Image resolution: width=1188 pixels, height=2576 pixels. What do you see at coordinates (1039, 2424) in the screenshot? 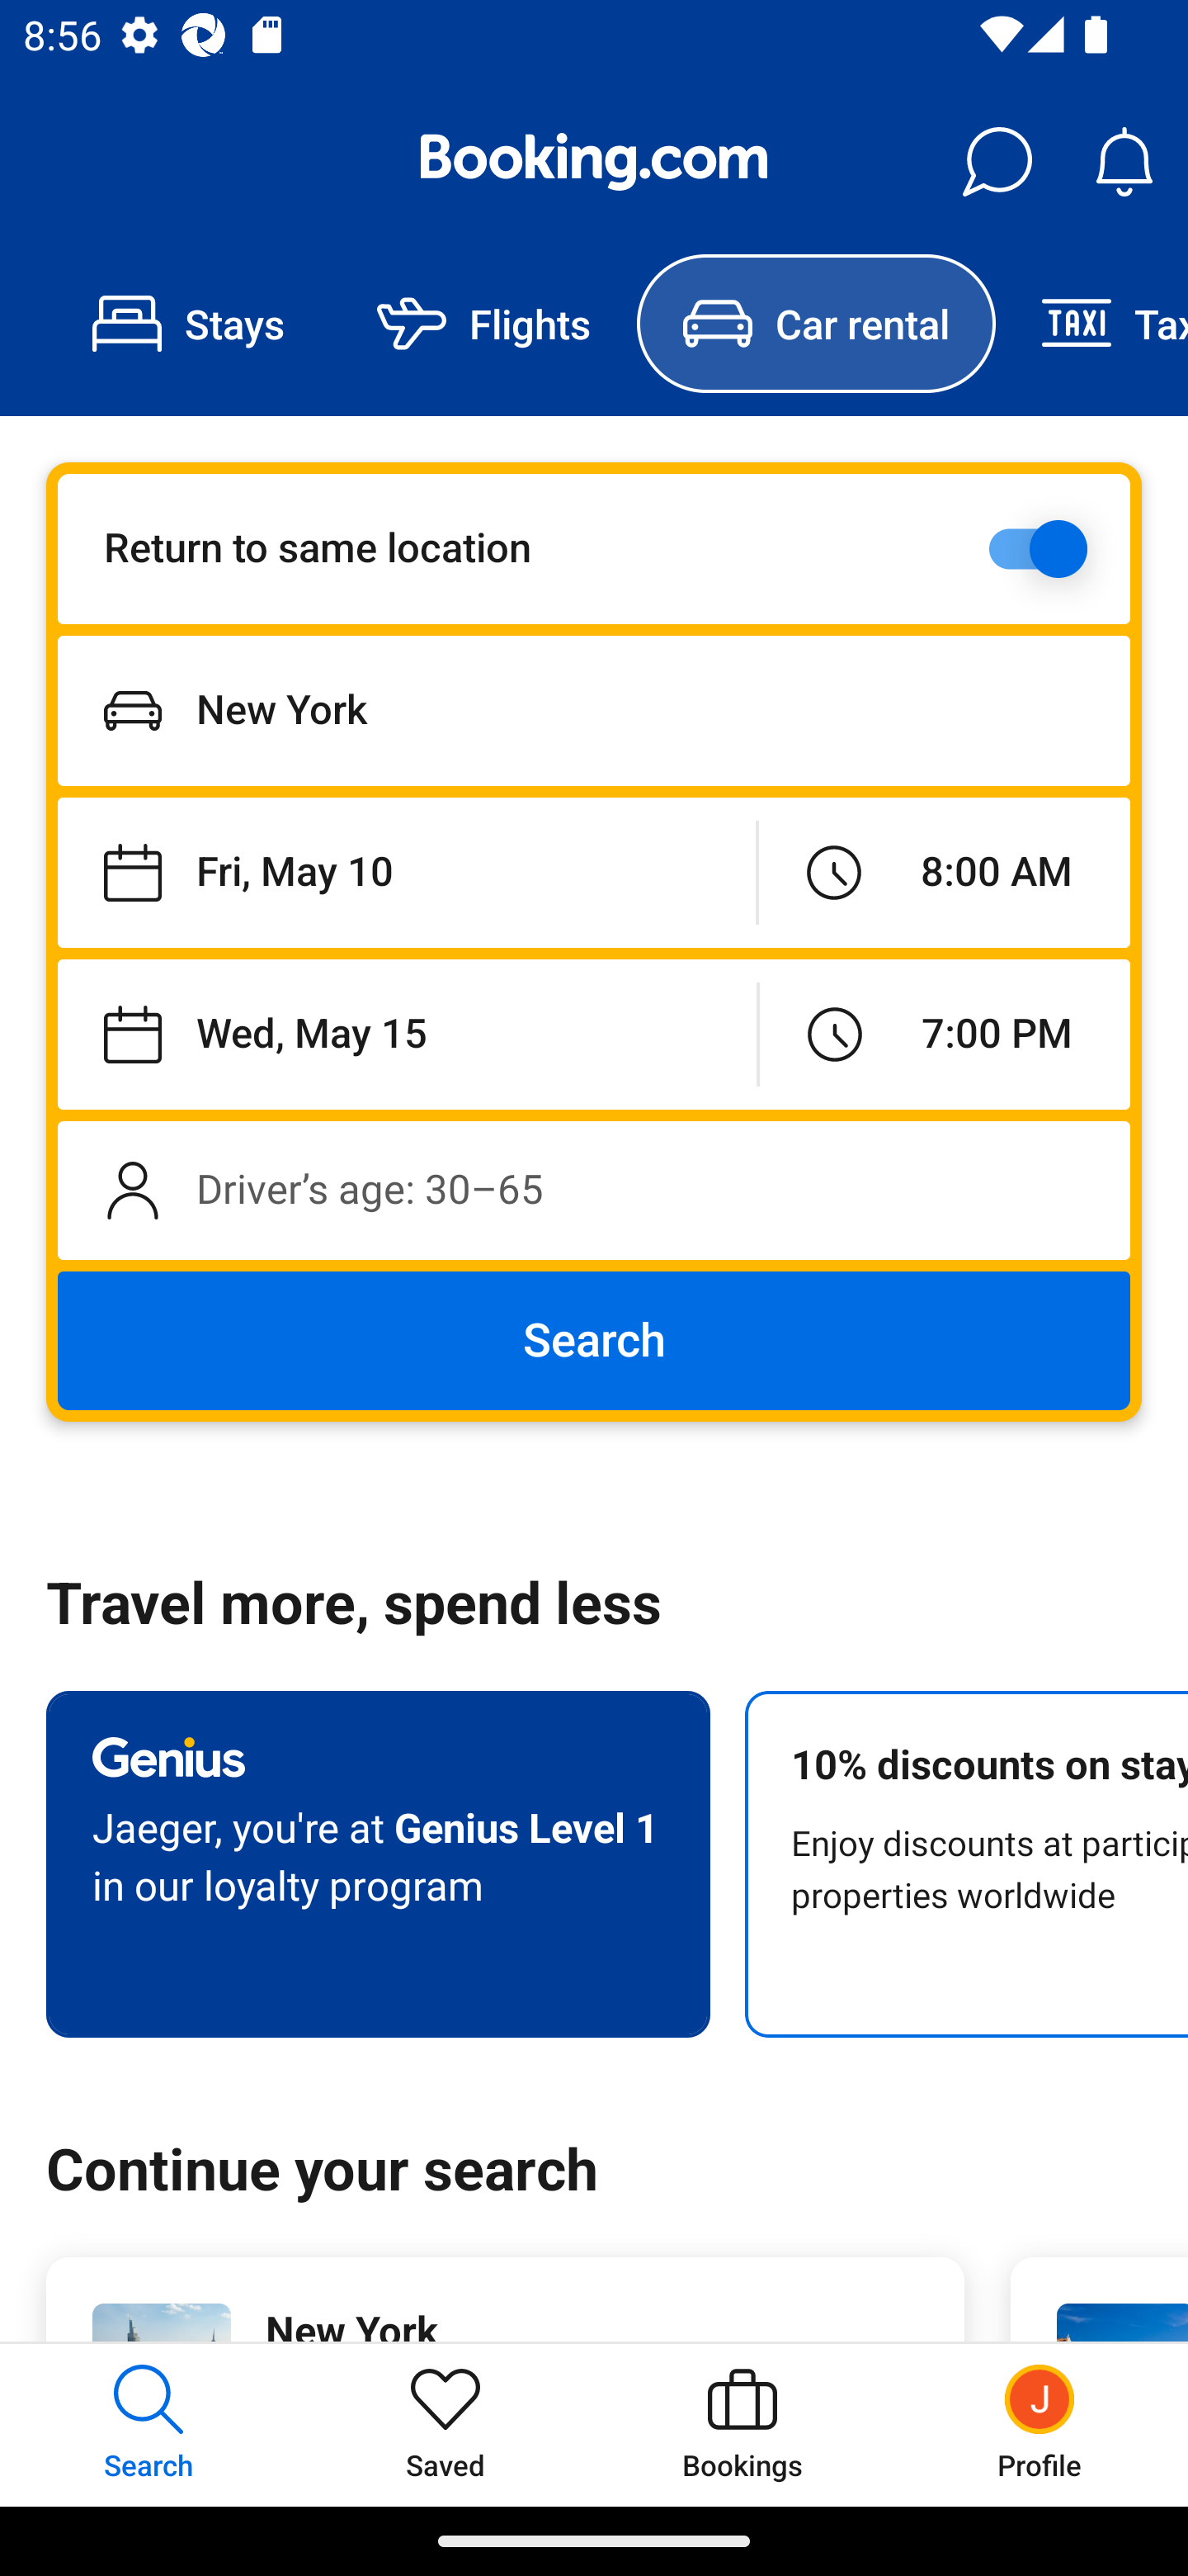
I see `Profile` at bounding box center [1039, 2424].